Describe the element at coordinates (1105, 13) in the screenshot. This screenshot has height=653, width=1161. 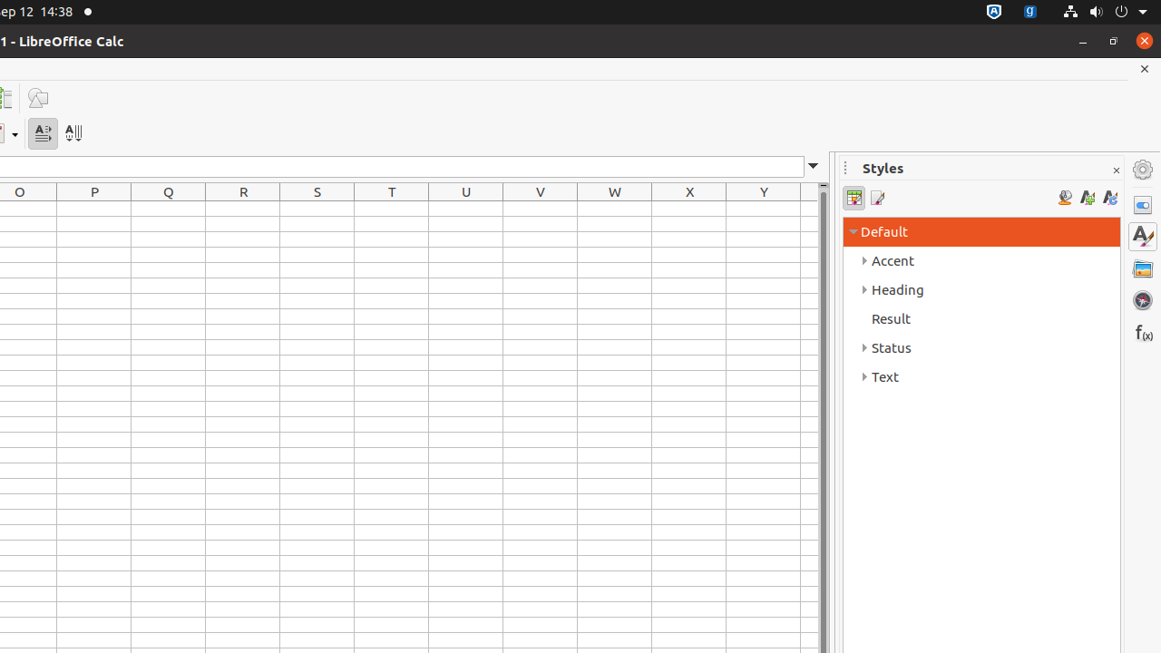
I see `System` at that location.